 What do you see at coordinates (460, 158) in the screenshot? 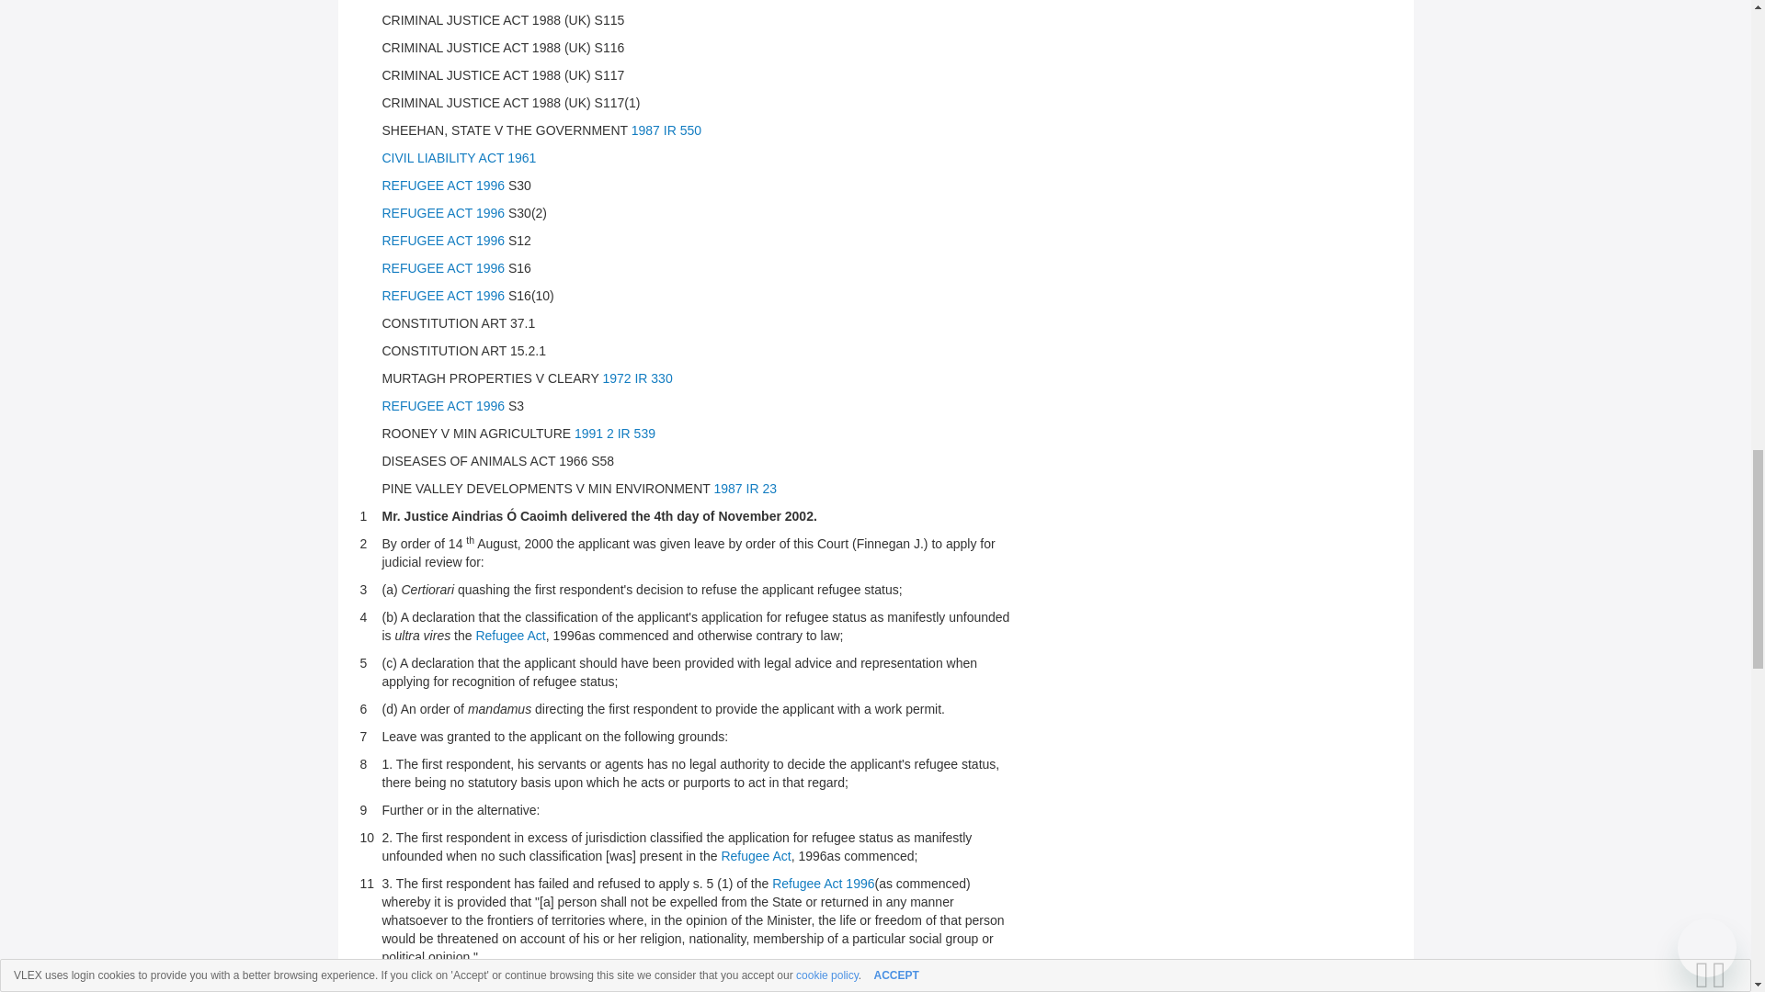
I see `CIVIL LIABILITY ACT 1961` at bounding box center [460, 158].